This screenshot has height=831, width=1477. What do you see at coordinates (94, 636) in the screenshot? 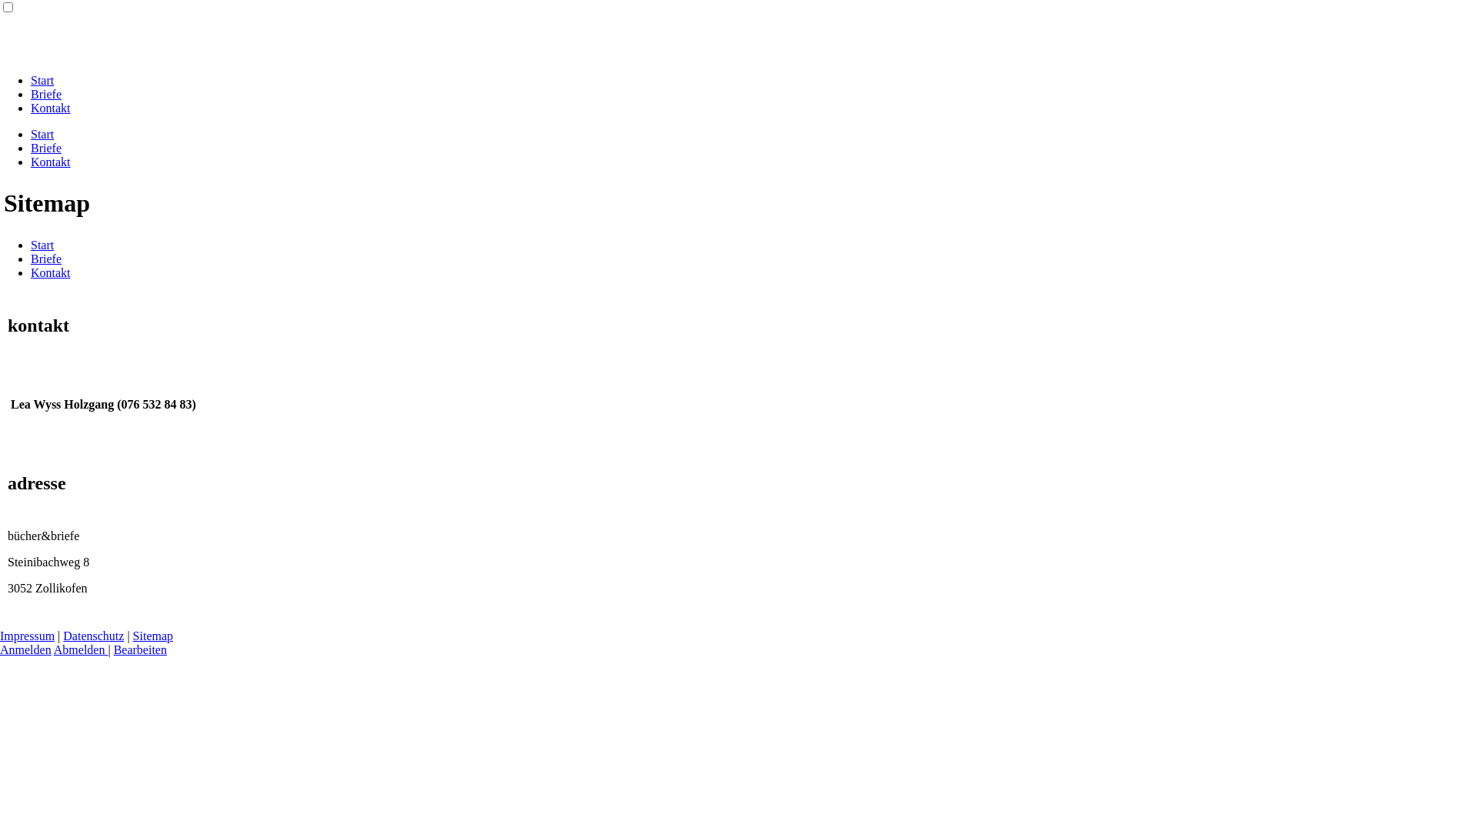
I see `Datenschutz` at bounding box center [94, 636].